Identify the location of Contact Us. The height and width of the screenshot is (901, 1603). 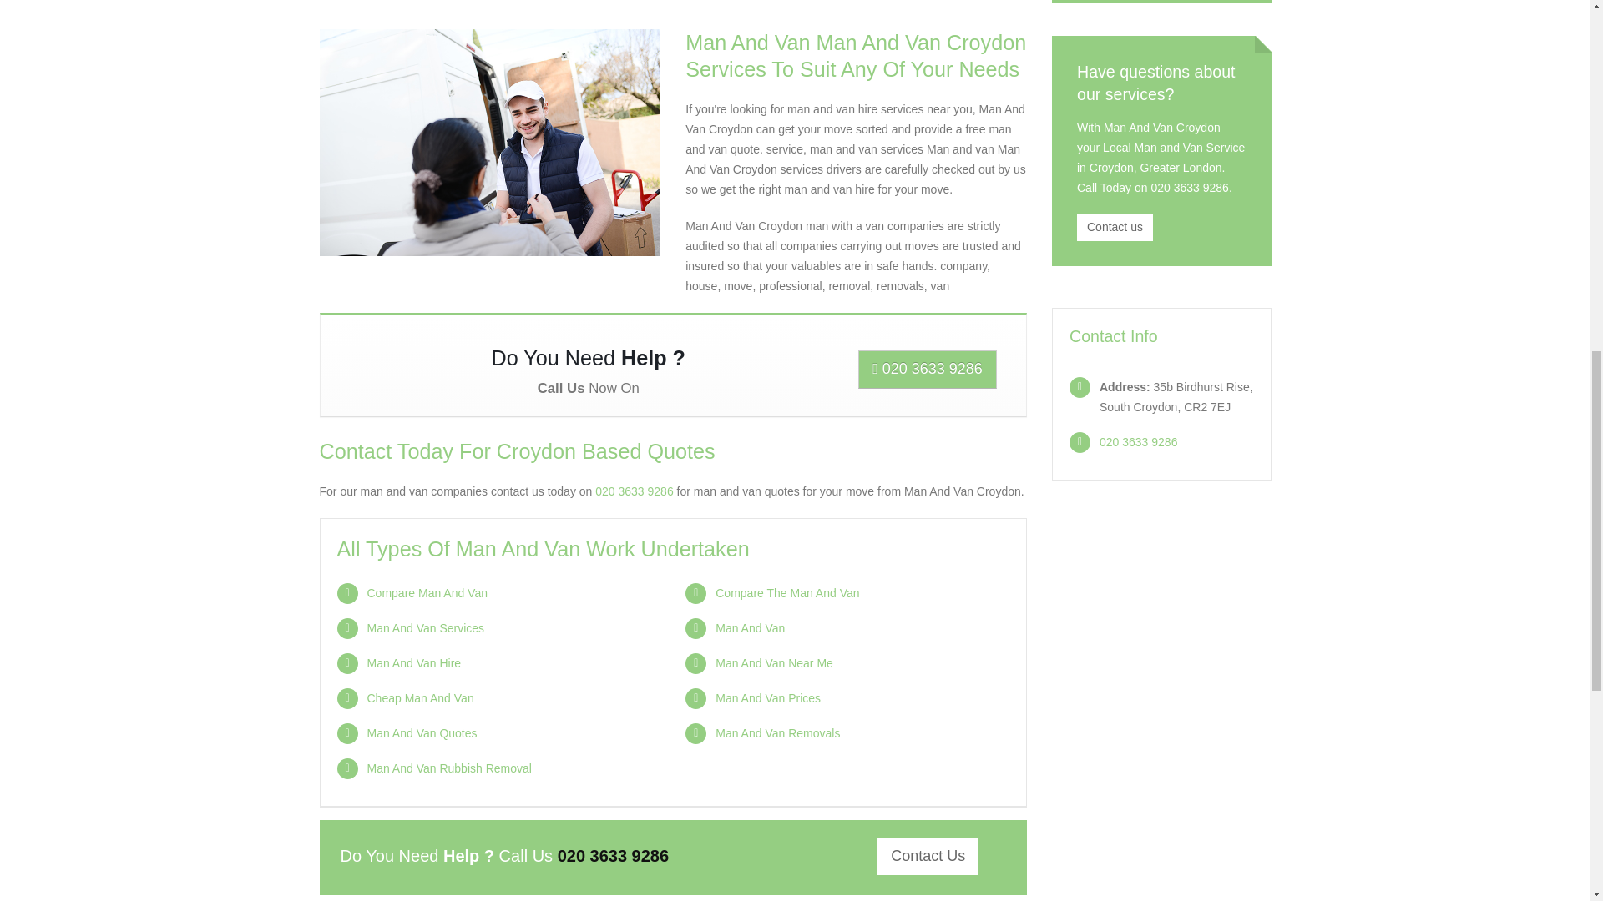
(927, 856).